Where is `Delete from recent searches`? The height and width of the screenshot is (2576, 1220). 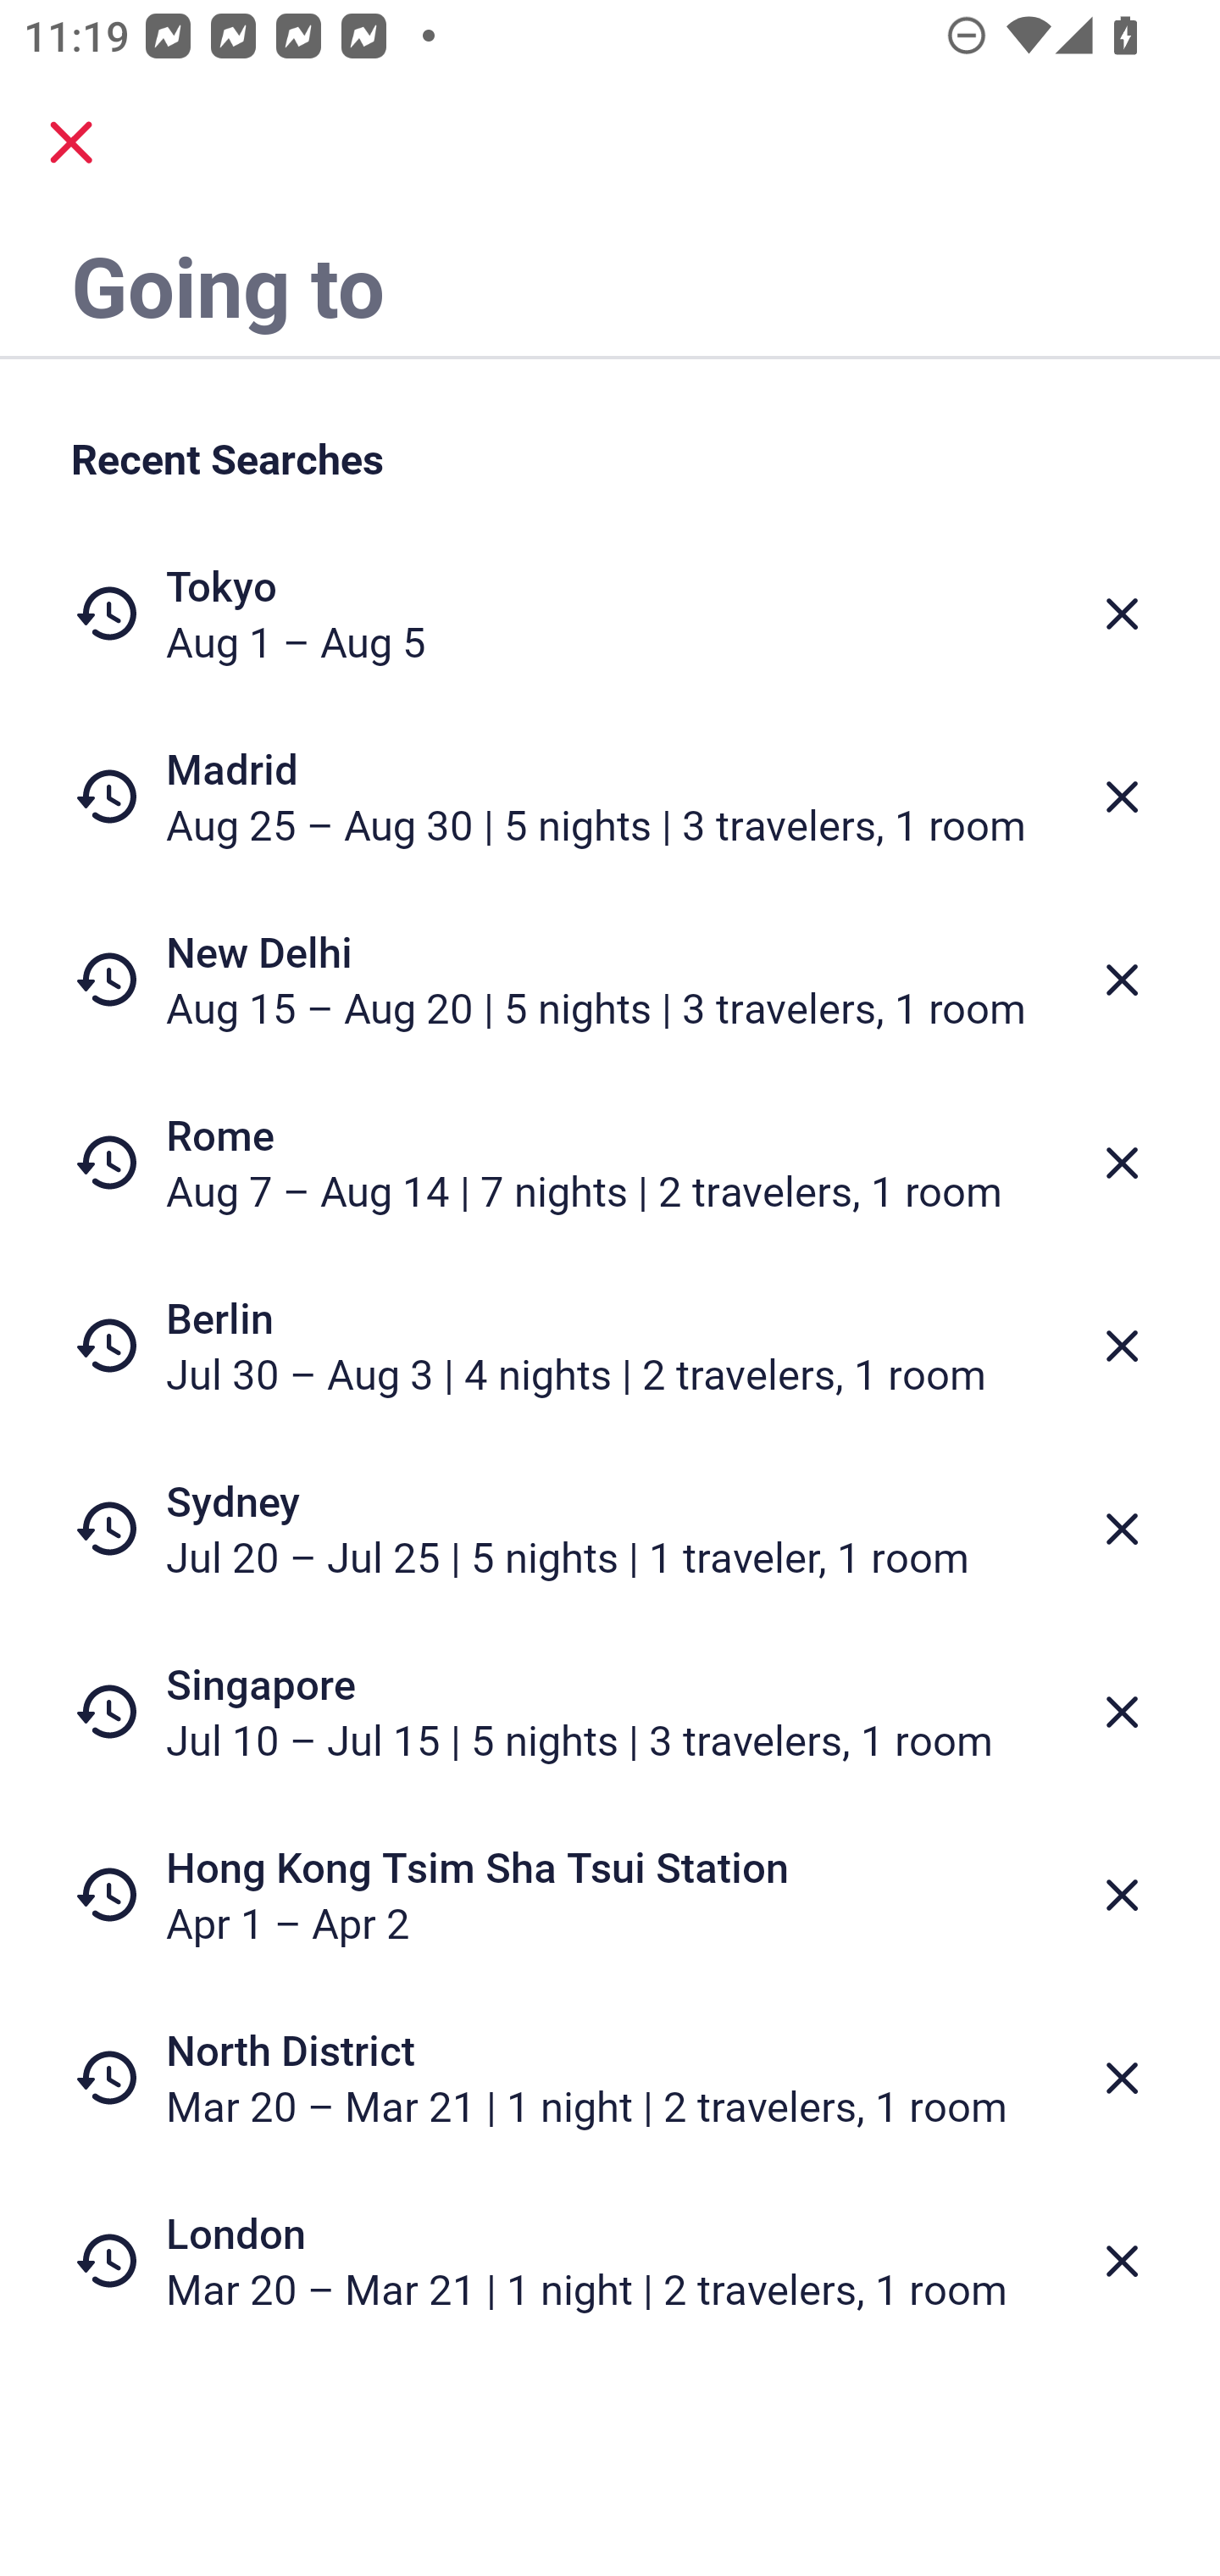 Delete from recent searches is located at coordinates (1122, 1346).